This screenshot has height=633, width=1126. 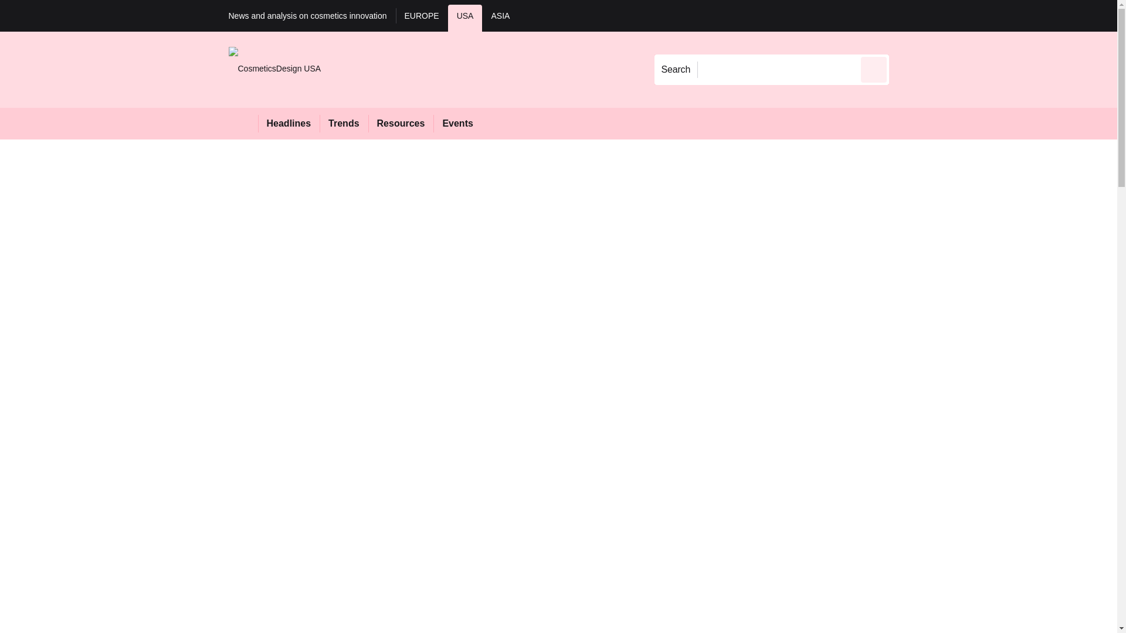 What do you see at coordinates (874, 69) in the screenshot?
I see `Send` at bounding box center [874, 69].